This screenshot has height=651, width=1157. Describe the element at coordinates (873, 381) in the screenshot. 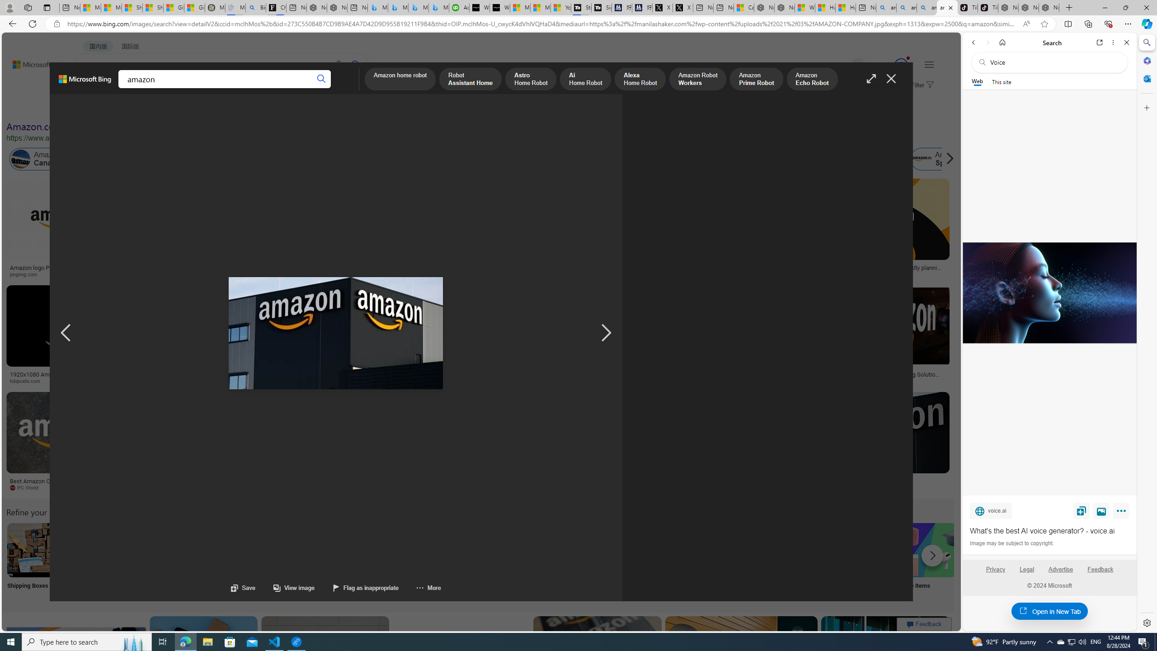

I see `mobilemarketingmagazine.com` at that location.